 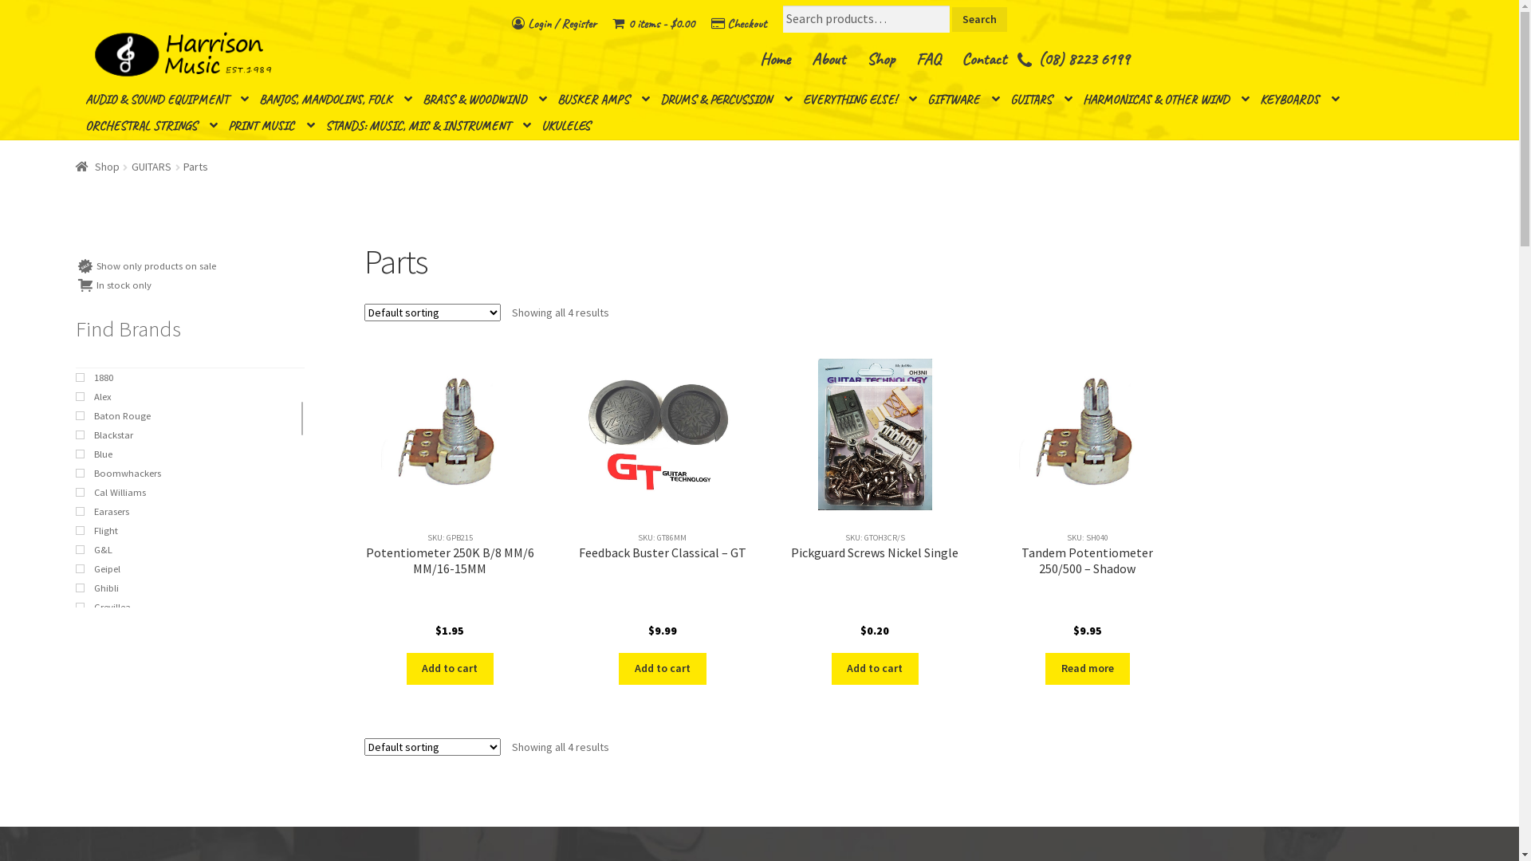 I want to click on GUITARS, so click(x=152, y=167).